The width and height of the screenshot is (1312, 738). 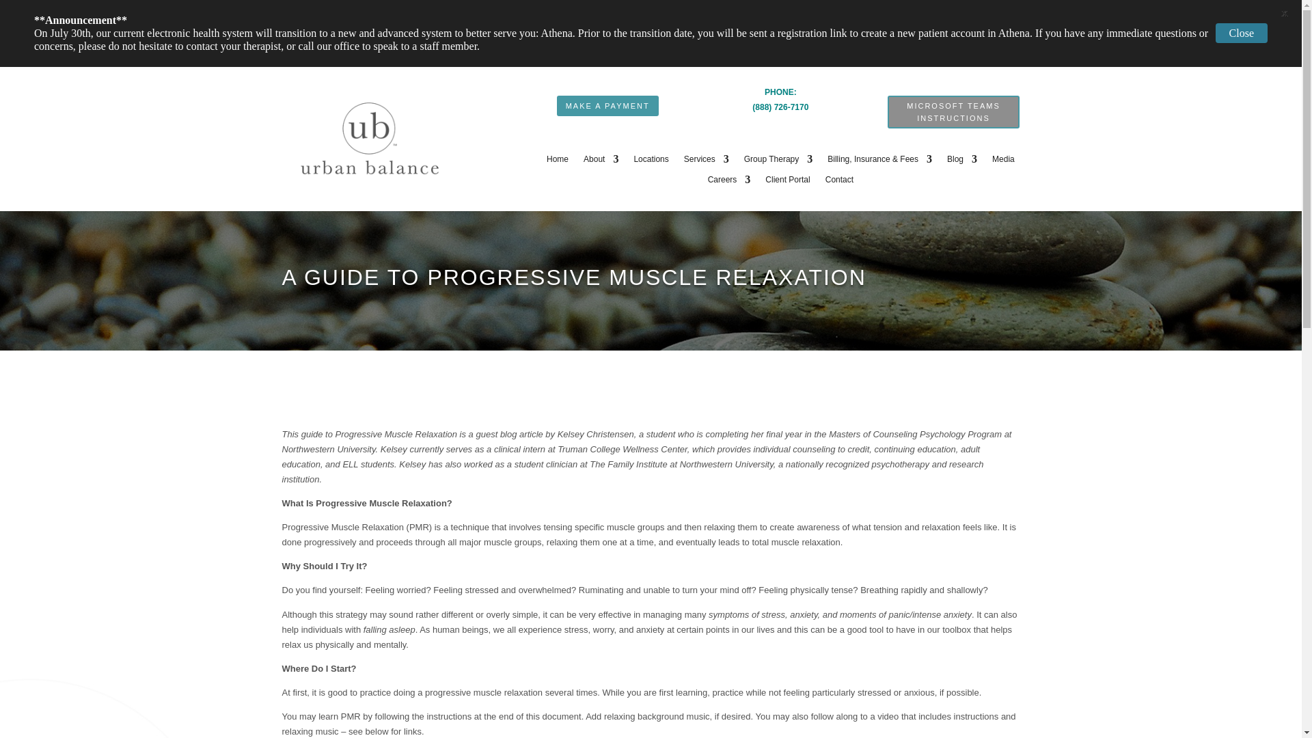 I want to click on Group Therapy, so click(x=778, y=161).